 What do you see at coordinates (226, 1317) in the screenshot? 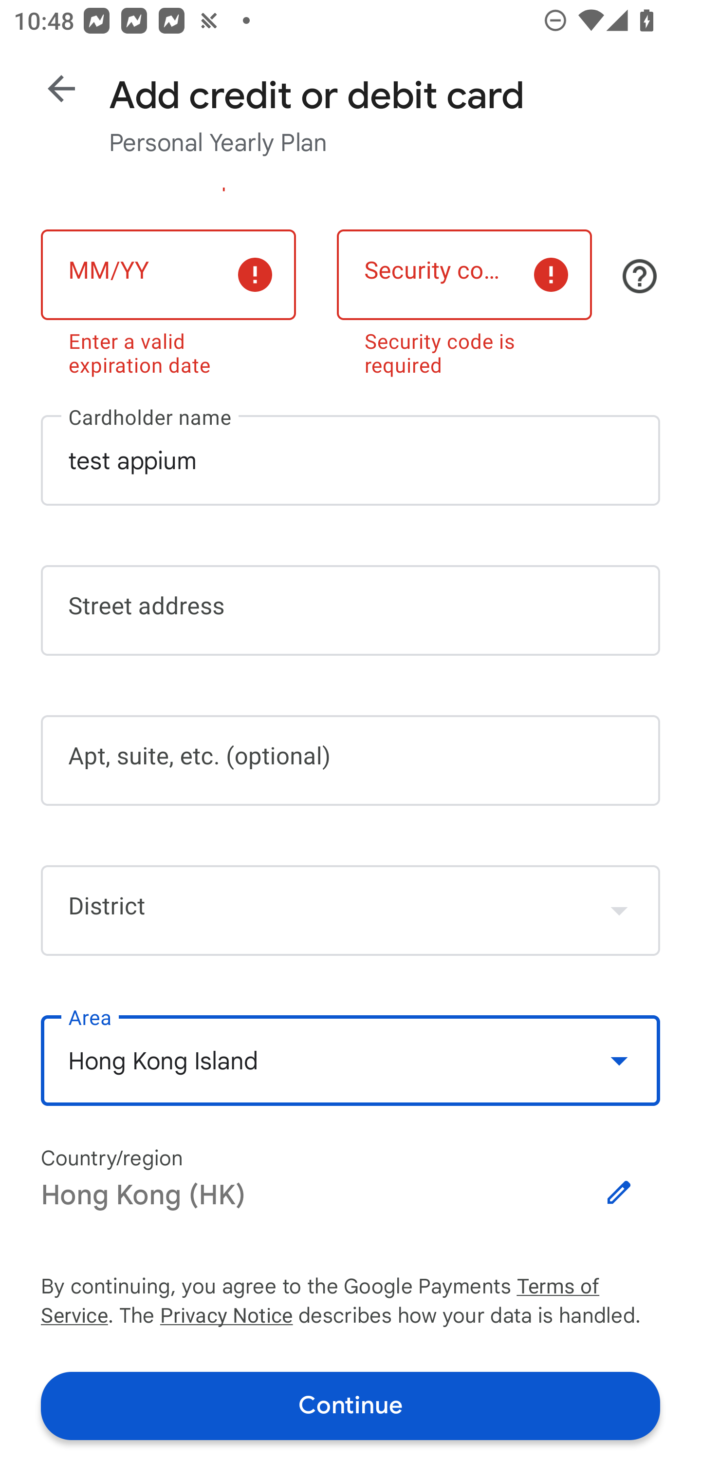
I see `Privacy Notice` at bounding box center [226, 1317].